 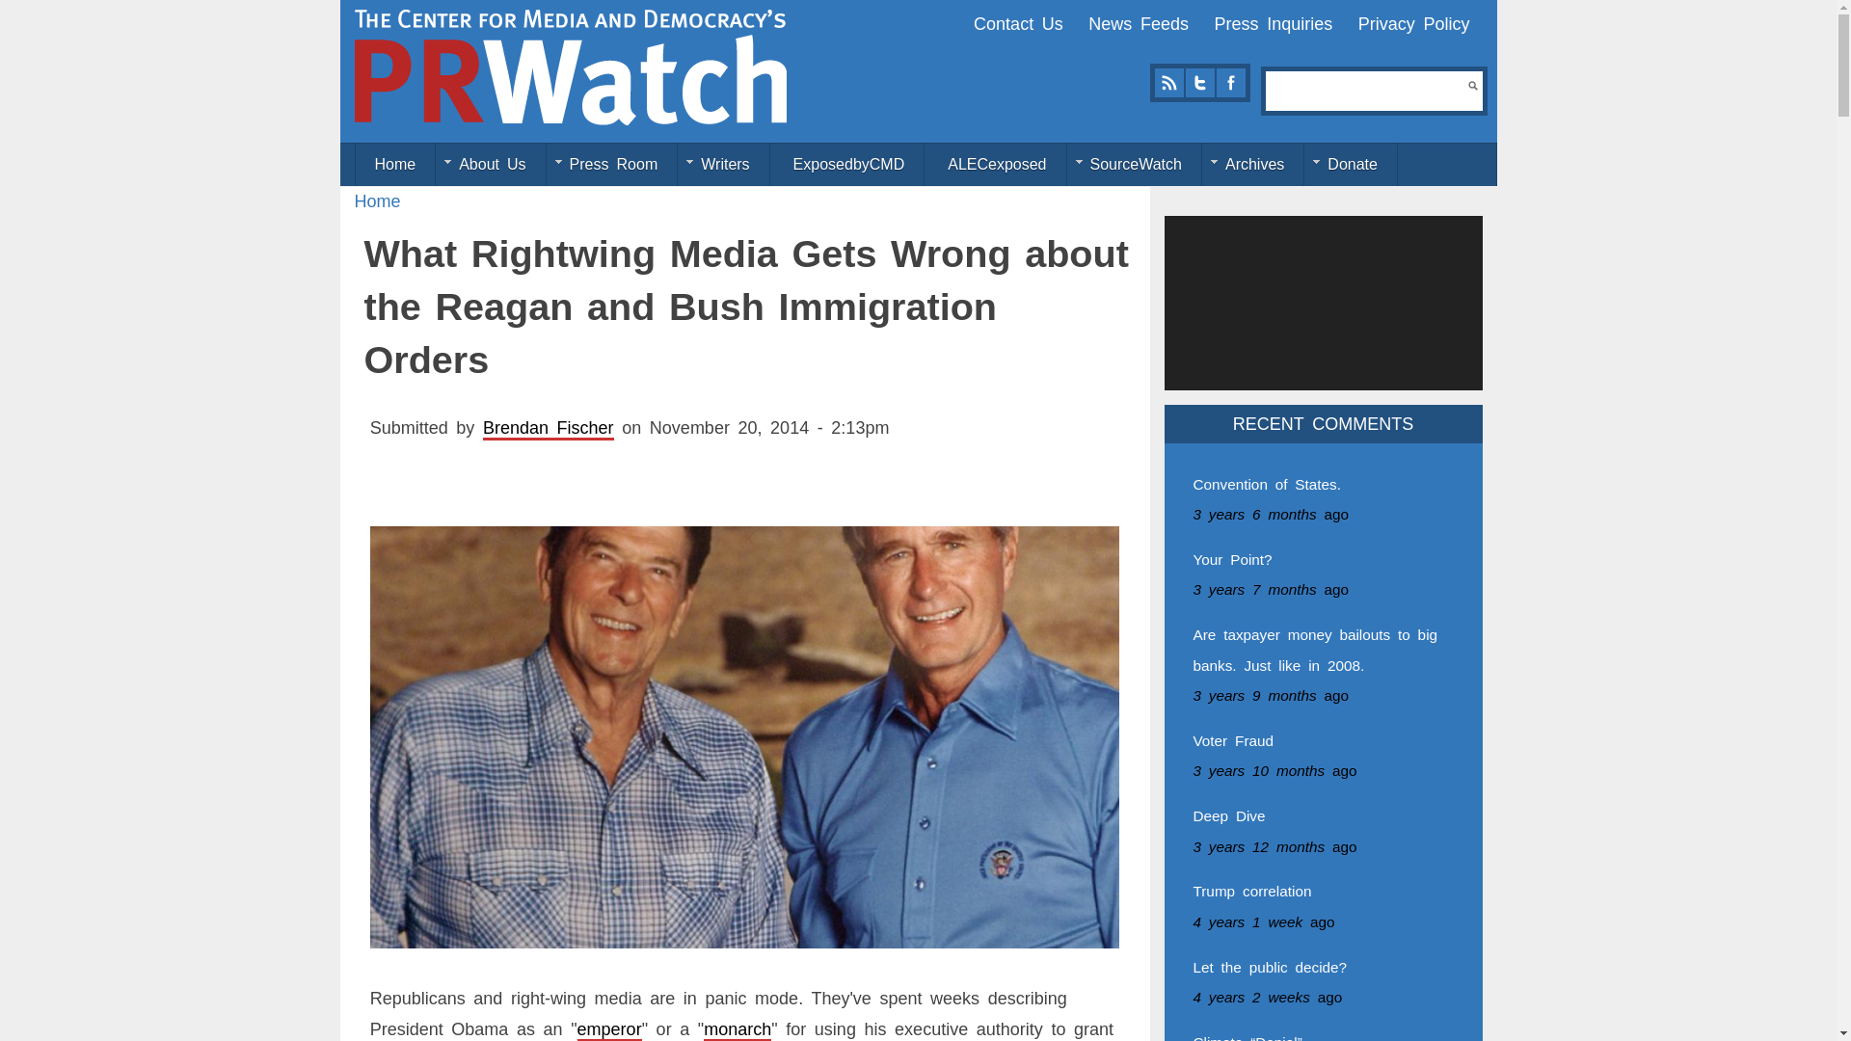 I want to click on View user profile., so click(x=549, y=428).